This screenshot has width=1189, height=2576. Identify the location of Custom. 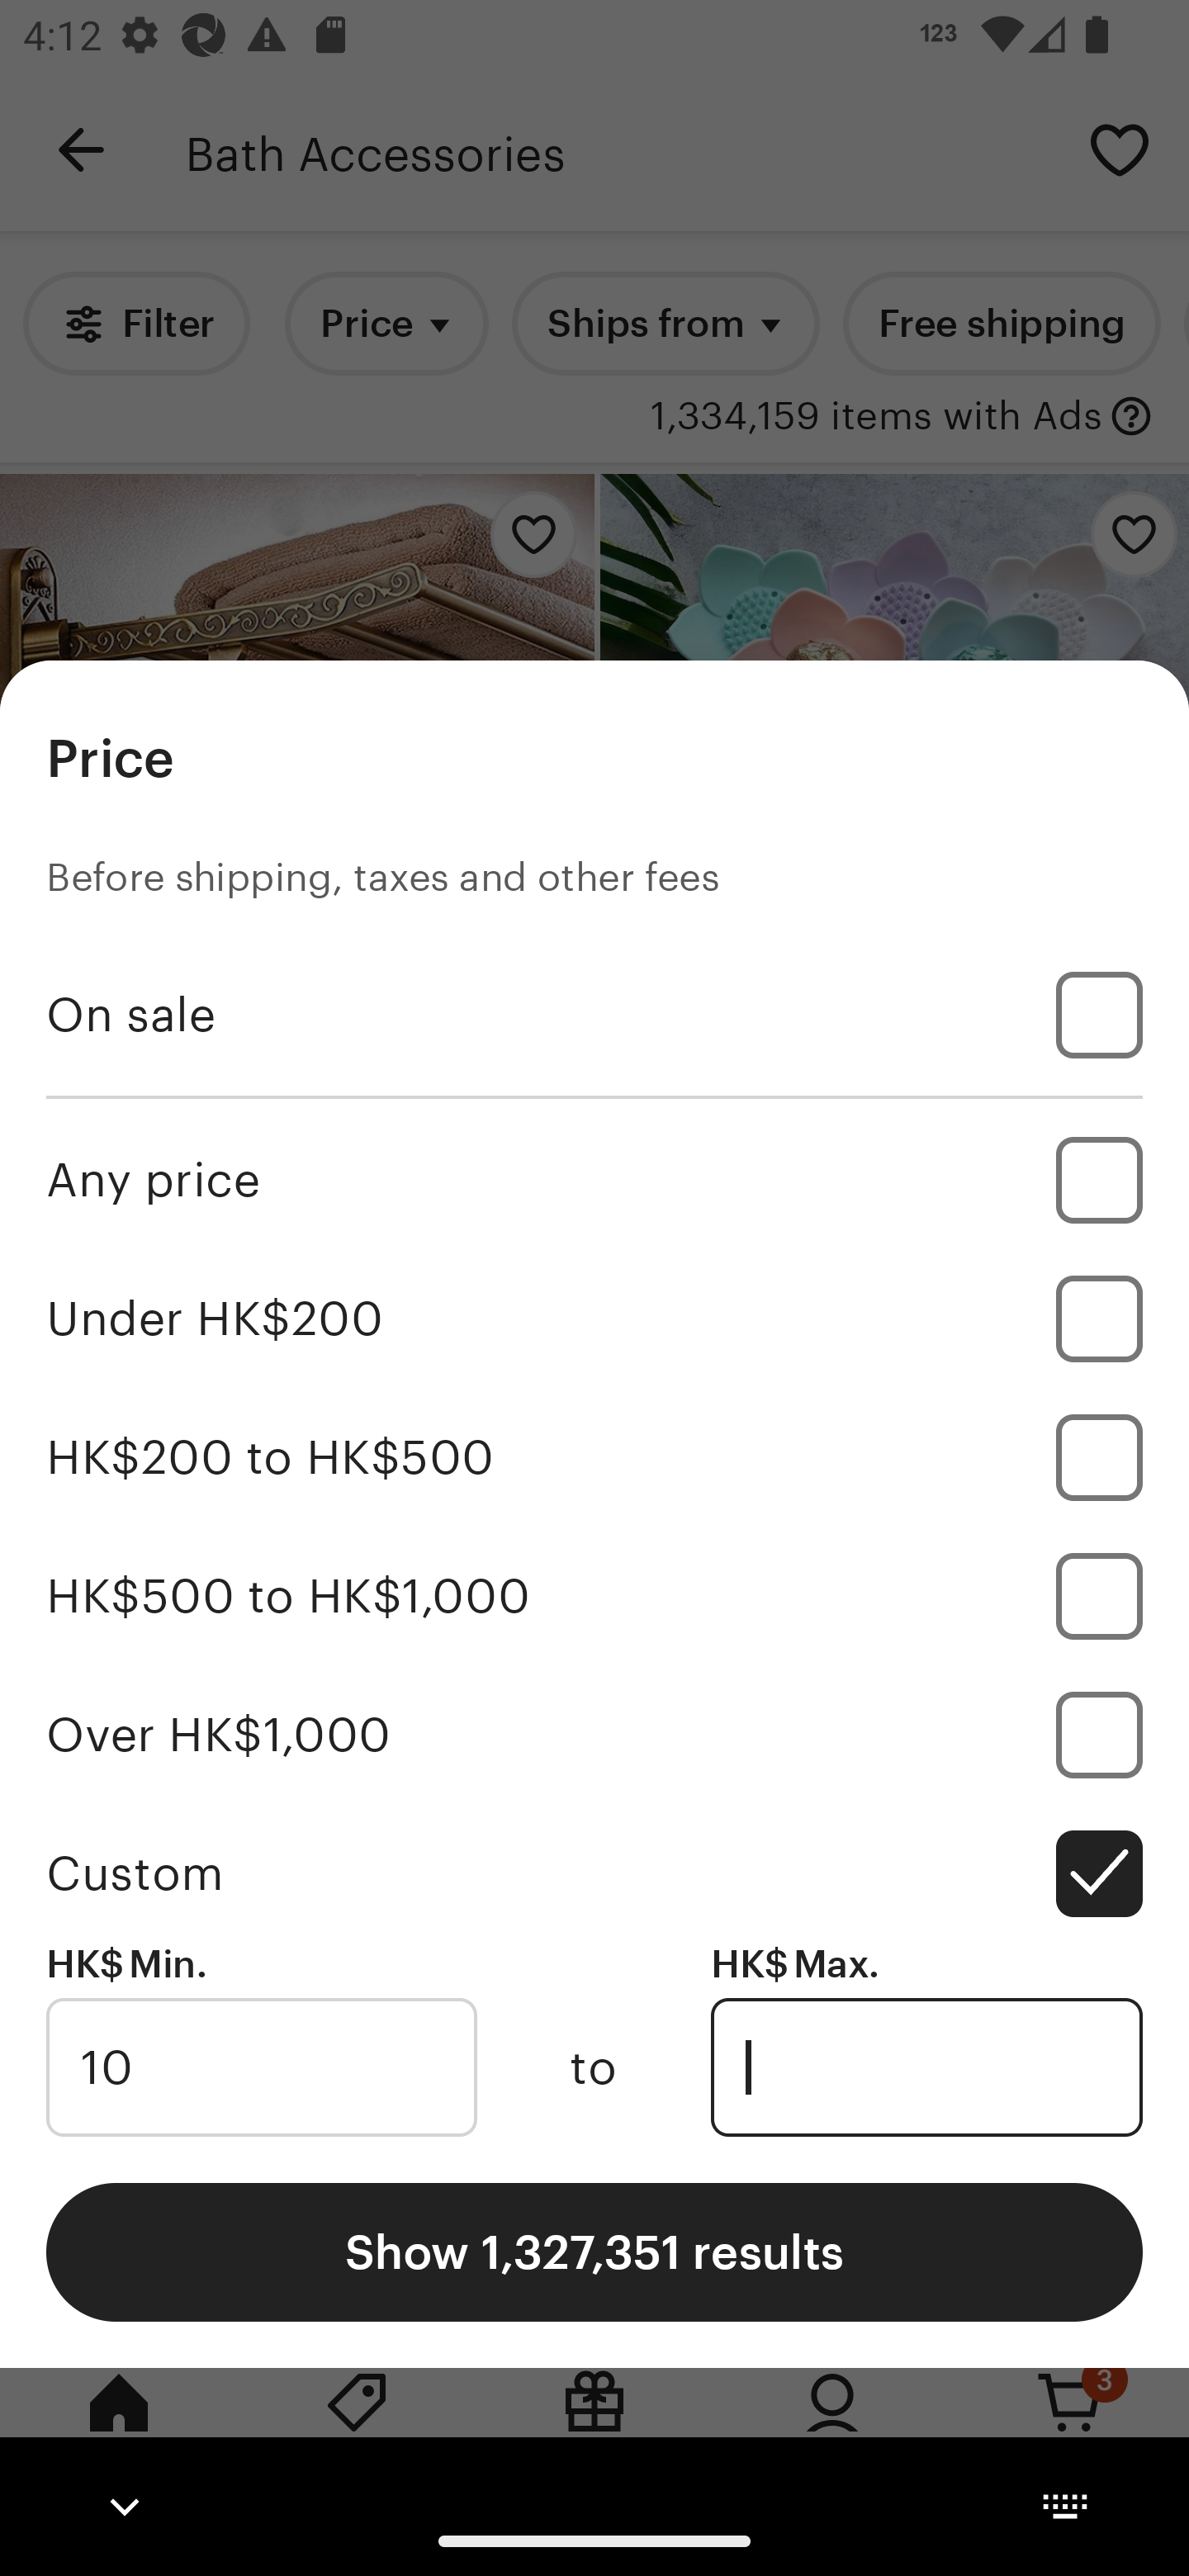
(594, 1873).